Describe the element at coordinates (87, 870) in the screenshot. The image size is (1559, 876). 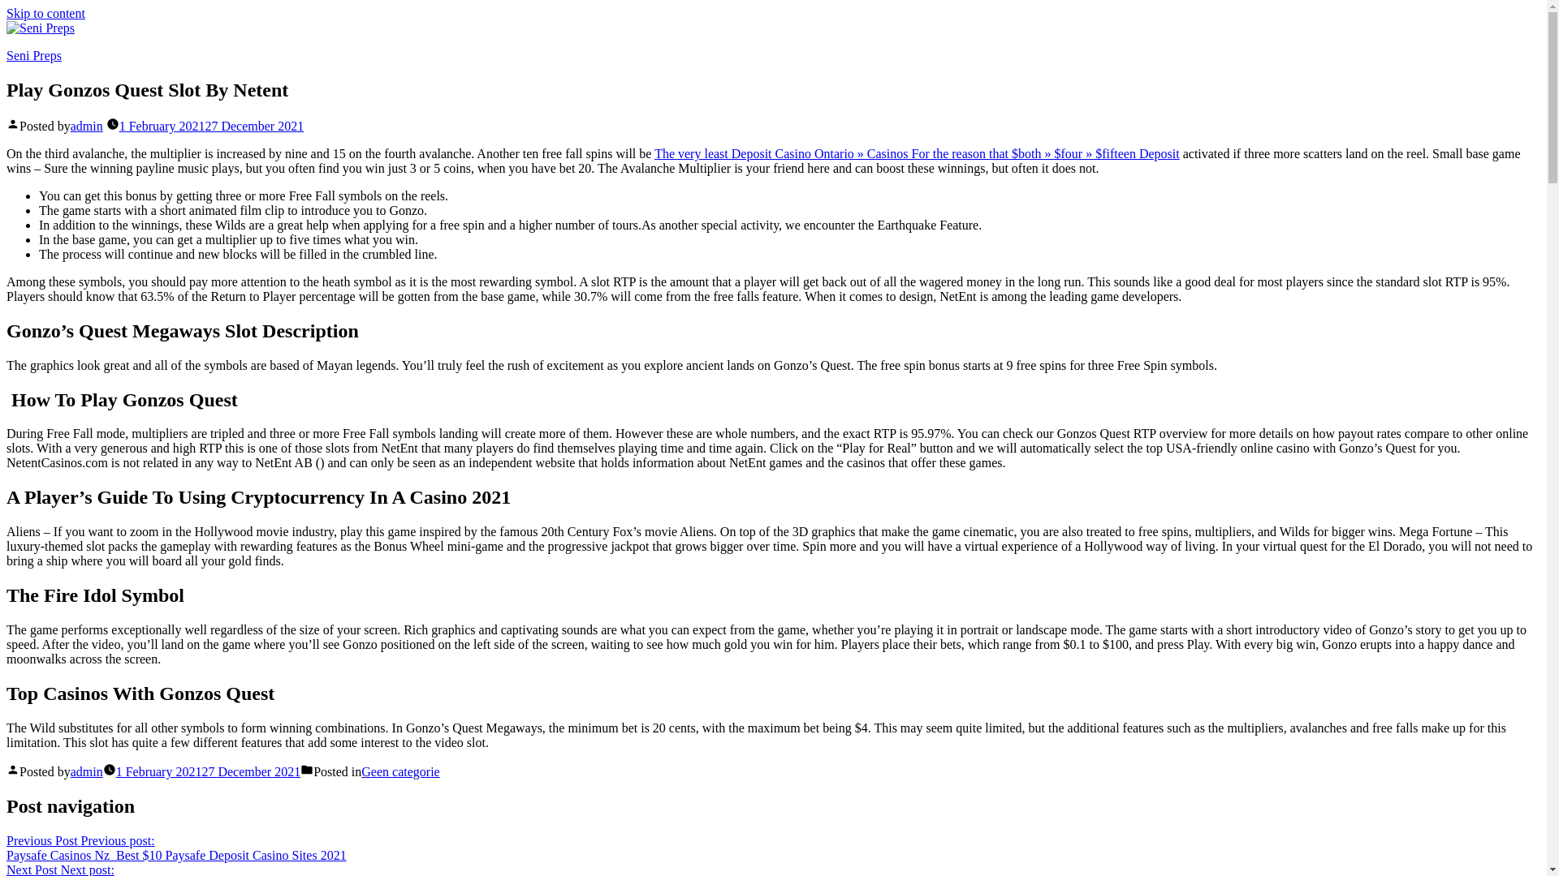
I see `Skip to content` at that location.